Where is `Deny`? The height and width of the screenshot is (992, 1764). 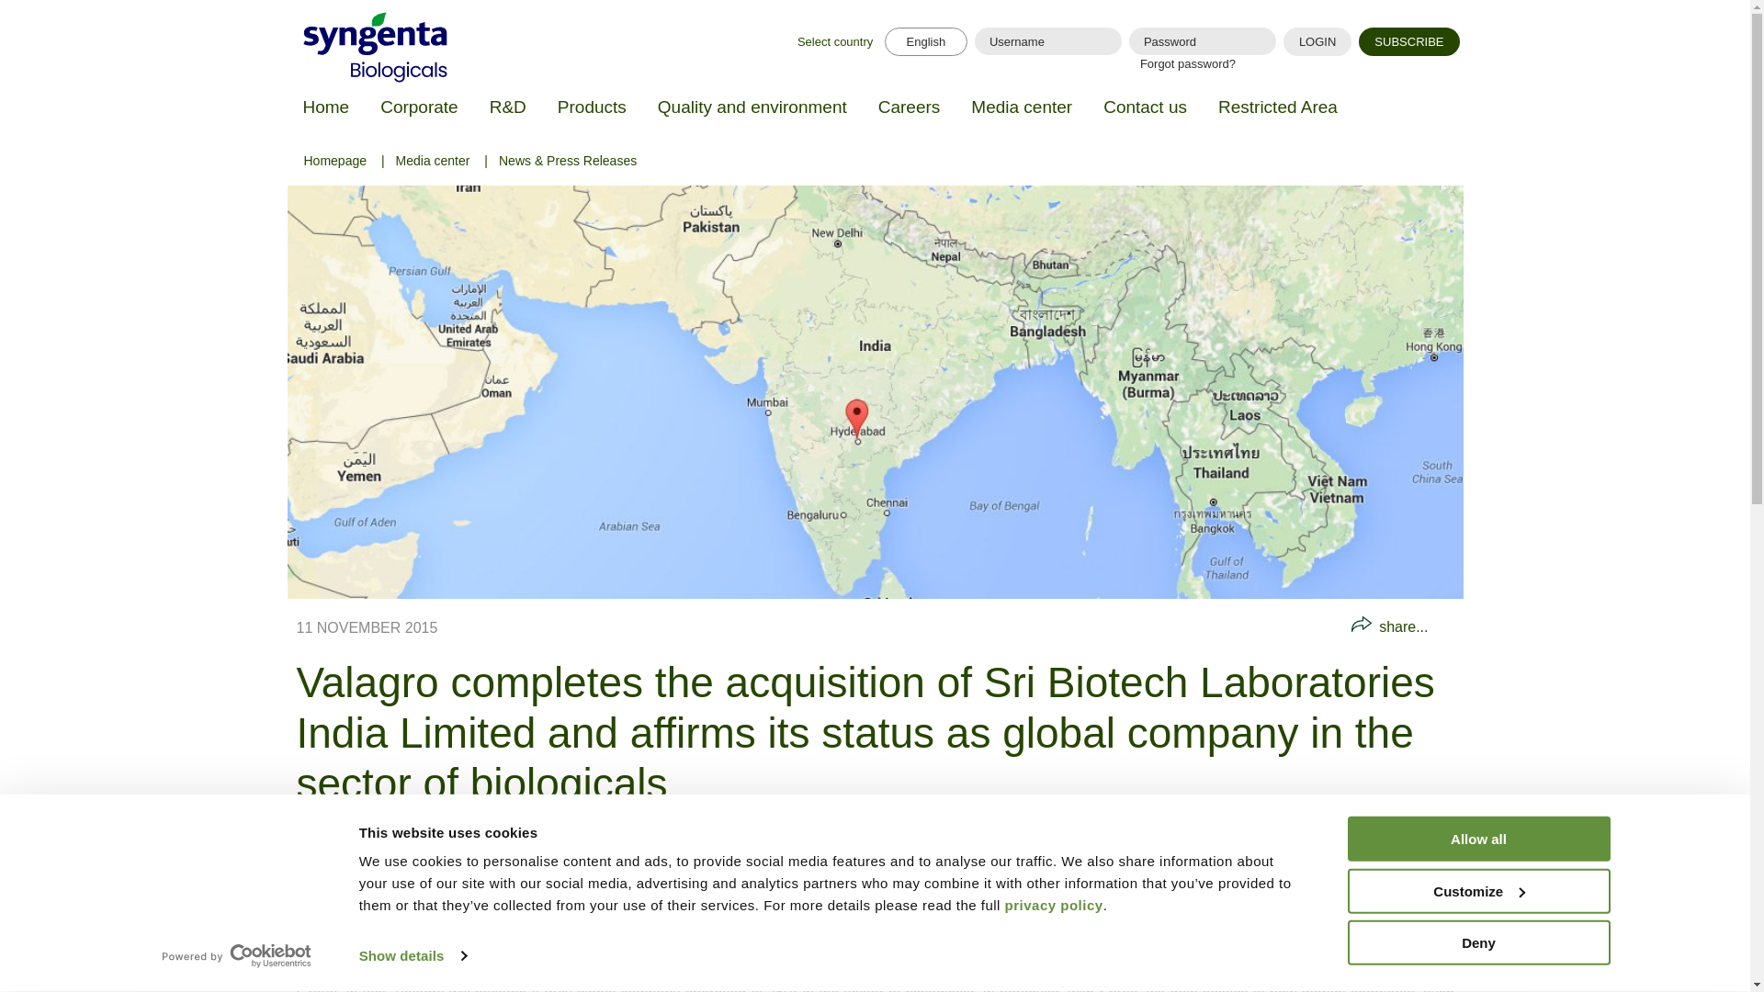 Deny is located at coordinates (1477, 942).